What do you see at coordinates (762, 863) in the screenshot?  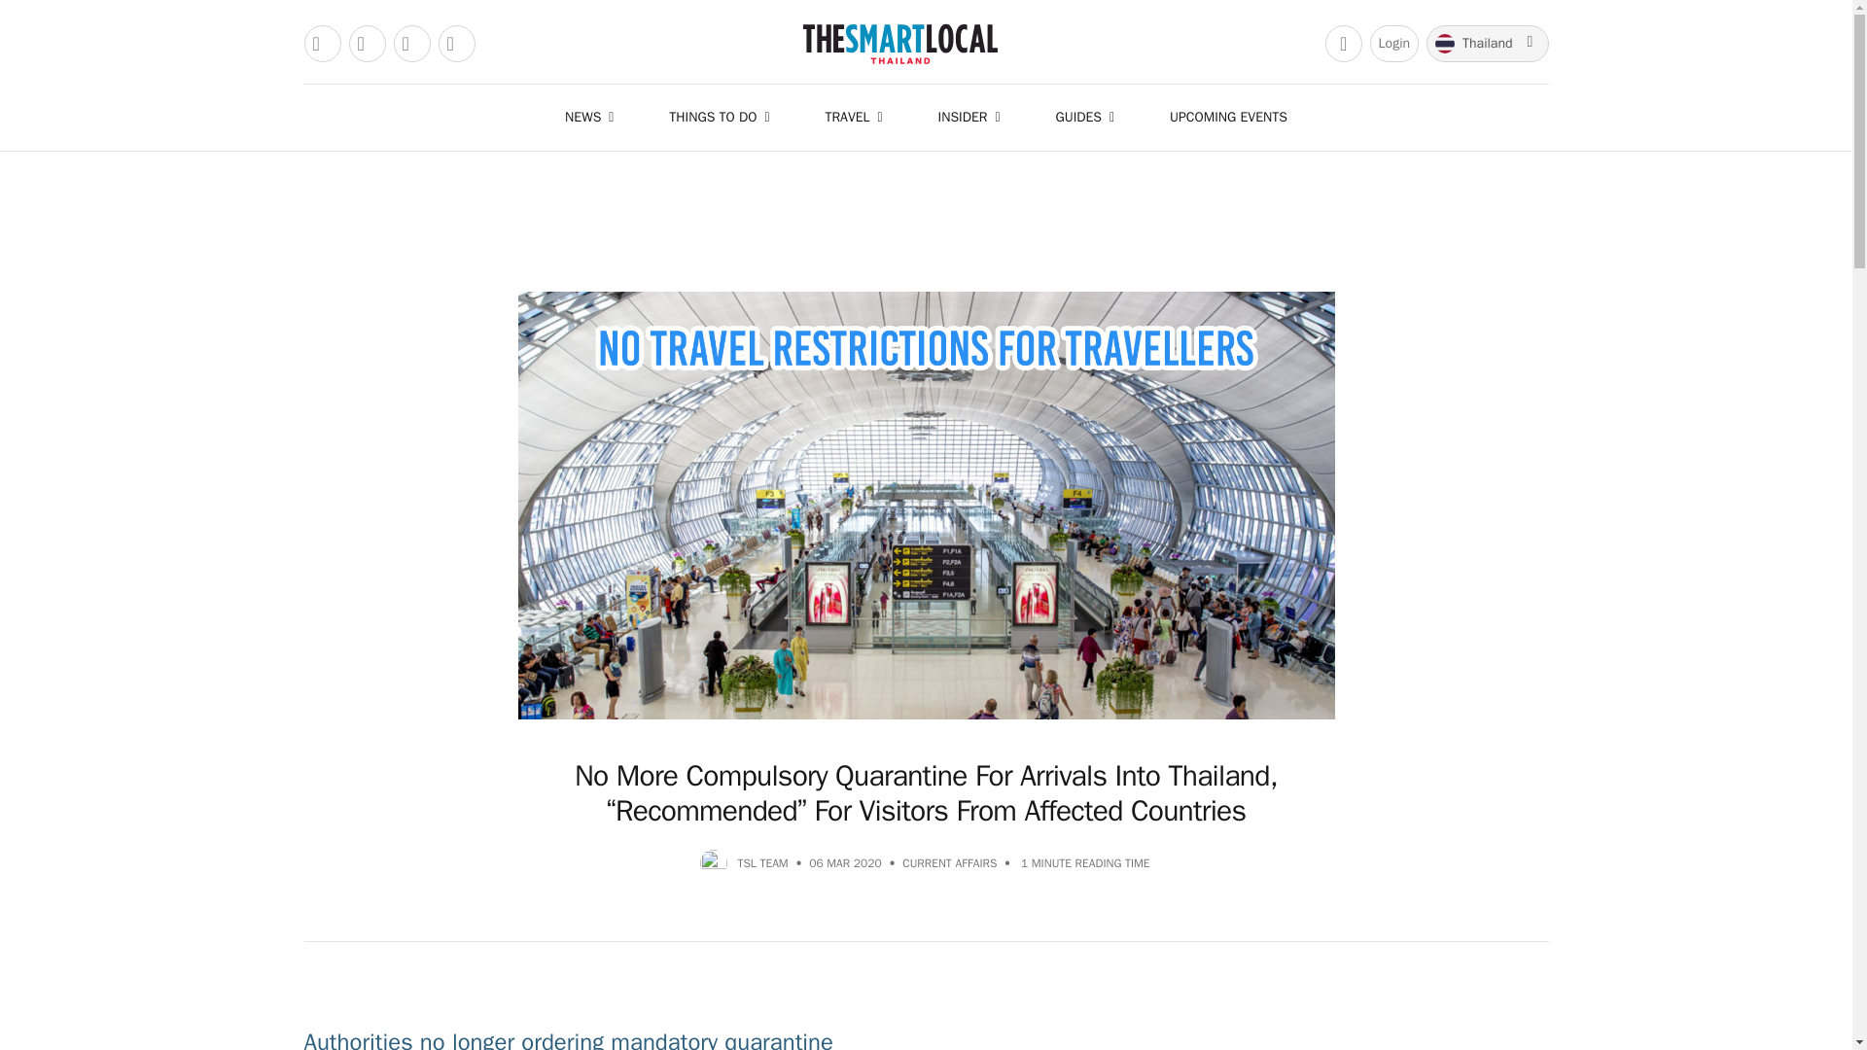 I see `Posts by TSL Team` at bounding box center [762, 863].